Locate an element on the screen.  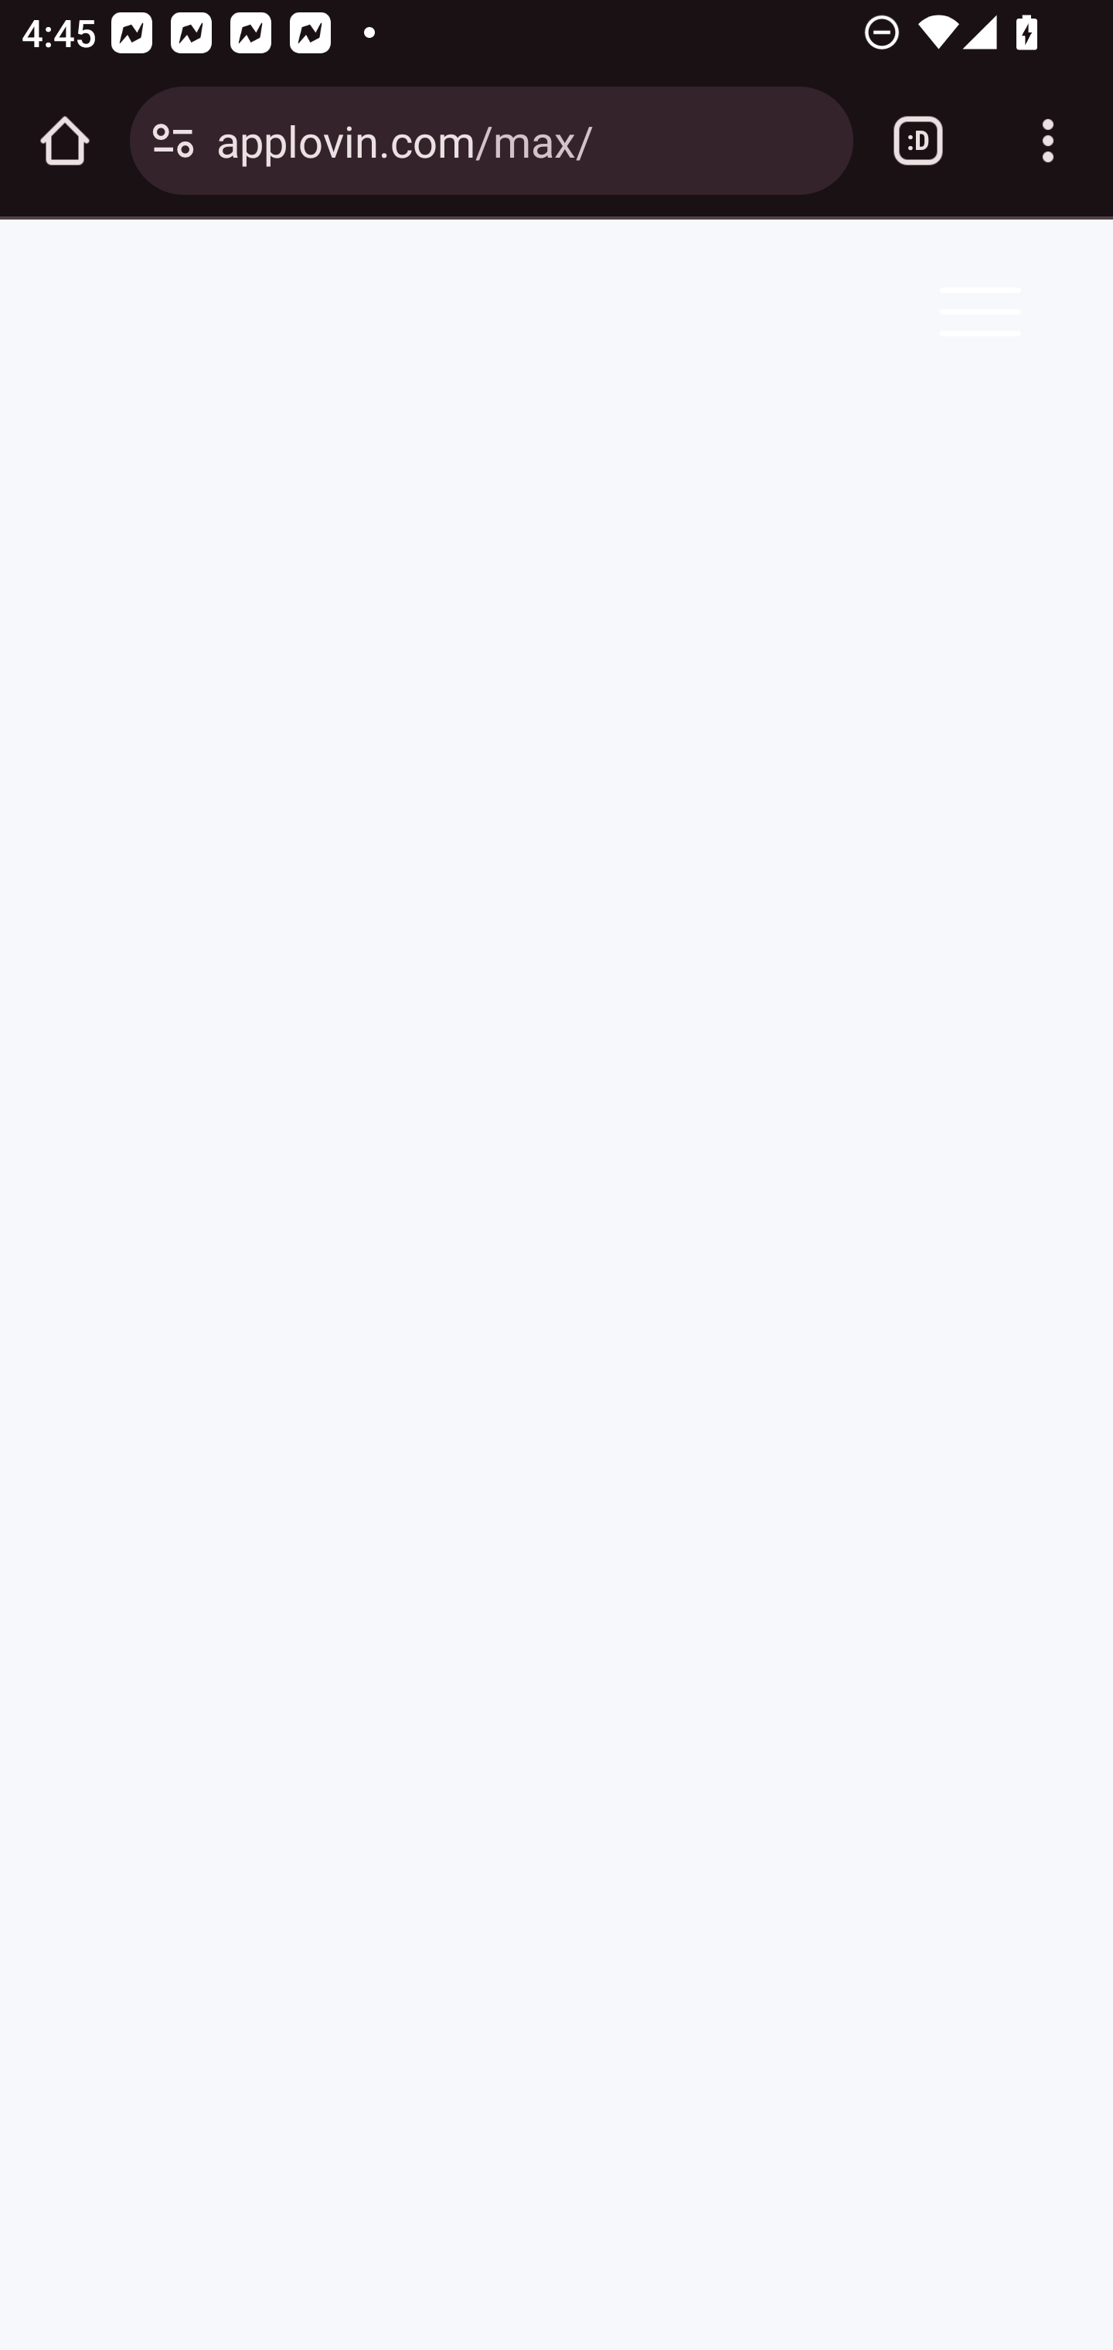
Open the home page is located at coordinates (65, 141).